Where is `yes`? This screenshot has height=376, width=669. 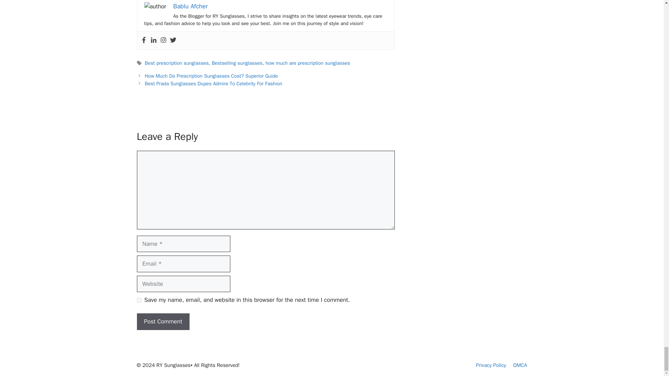
yes is located at coordinates (139, 300).